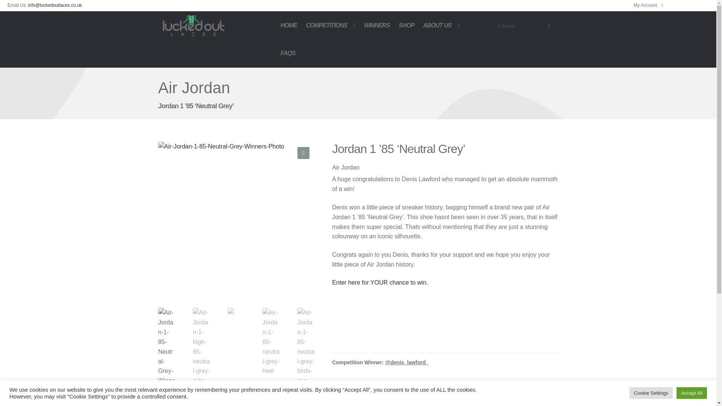 The image size is (722, 406). Describe the element at coordinates (445, 324) in the screenshot. I see `Customer reviews powered by Trustpilot` at that location.